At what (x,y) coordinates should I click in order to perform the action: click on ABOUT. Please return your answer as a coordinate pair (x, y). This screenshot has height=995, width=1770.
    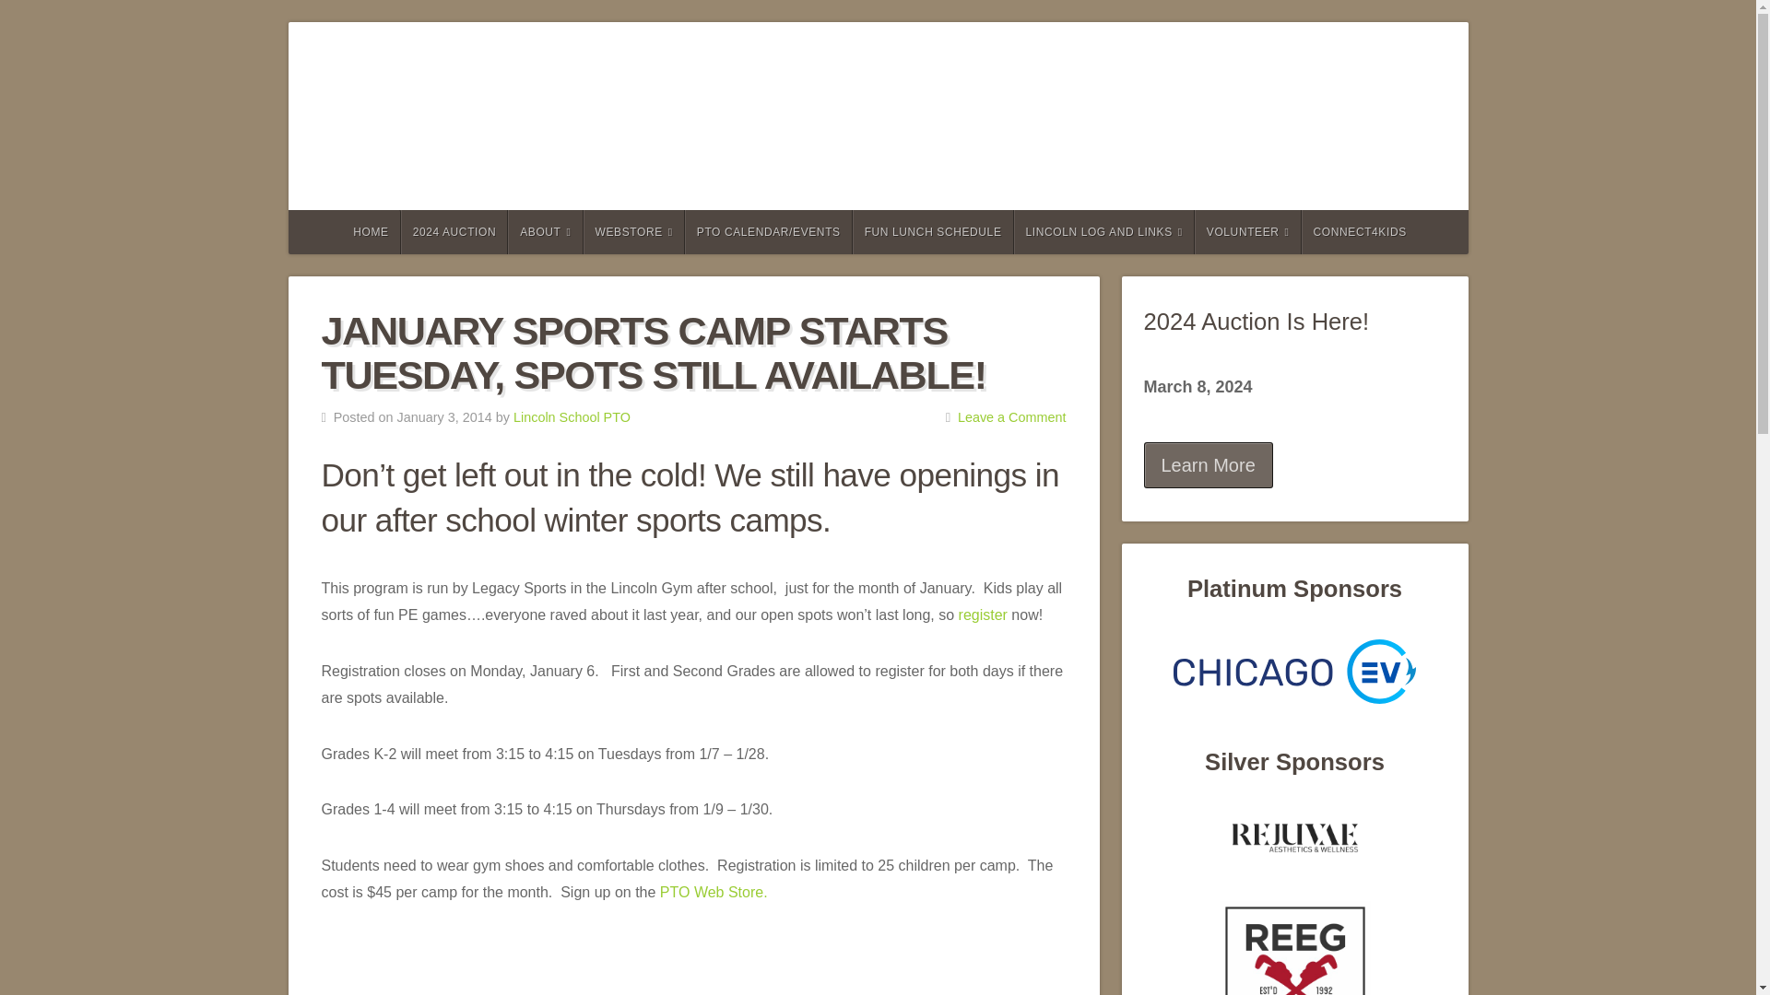
    Looking at the image, I should click on (545, 232).